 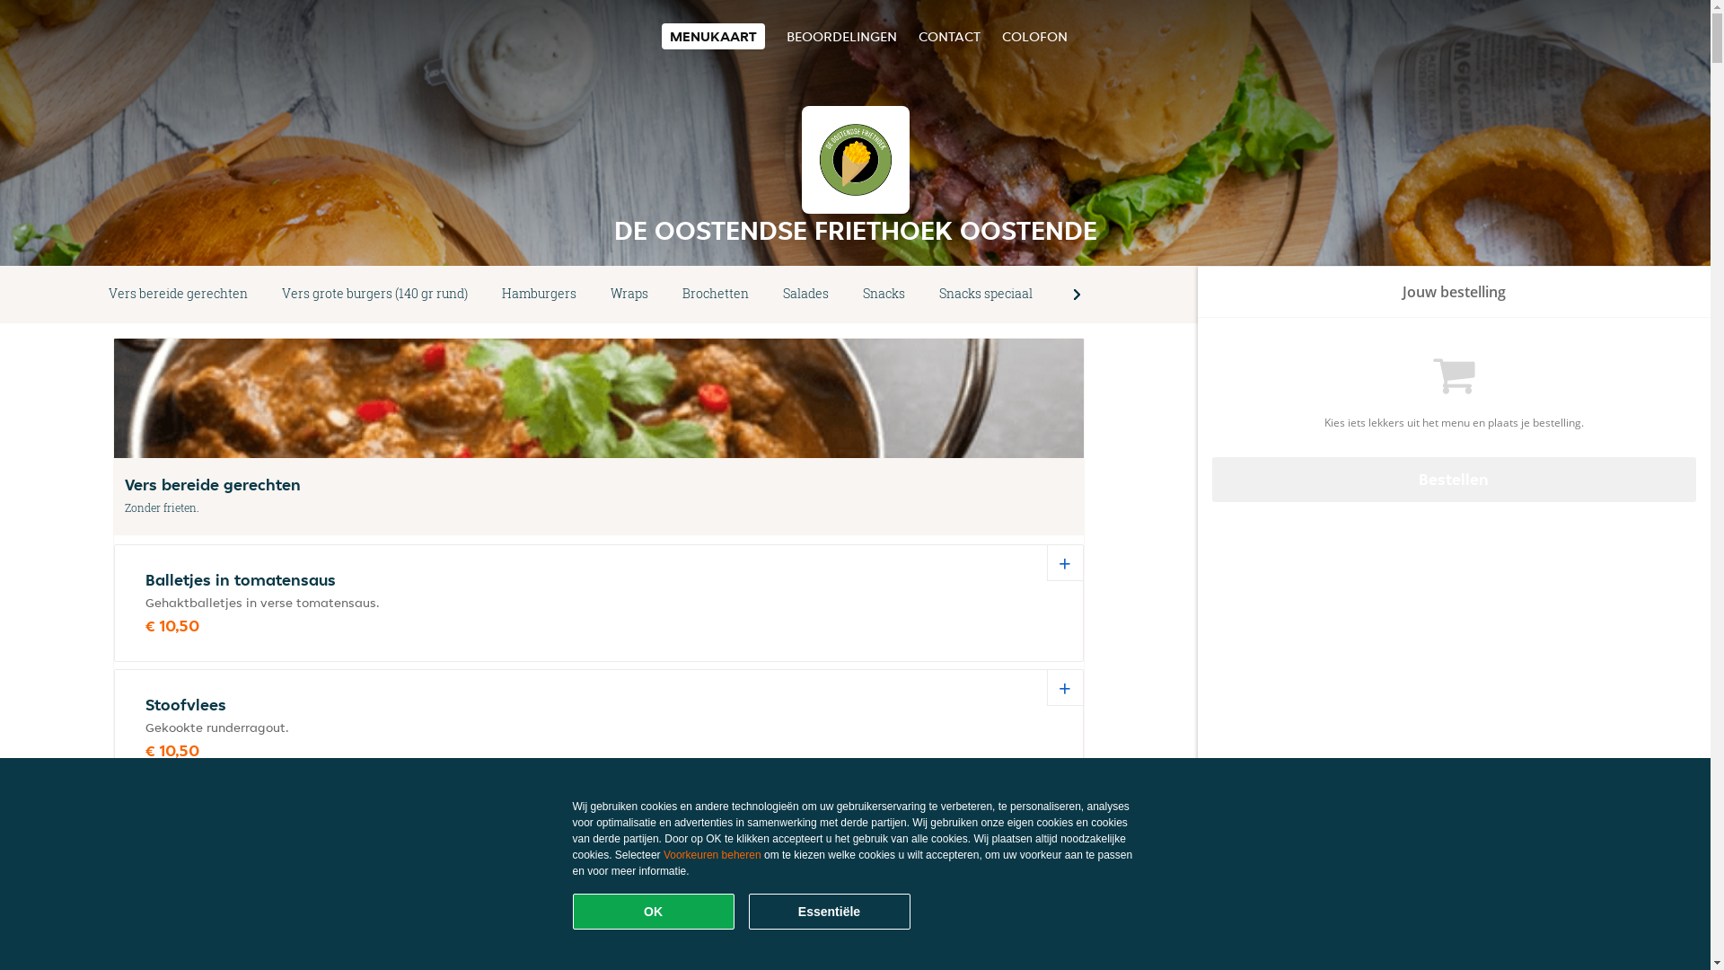 What do you see at coordinates (178, 295) in the screenshot?
I see `Vers bereide gerechten` at bounding box center [178, 295].